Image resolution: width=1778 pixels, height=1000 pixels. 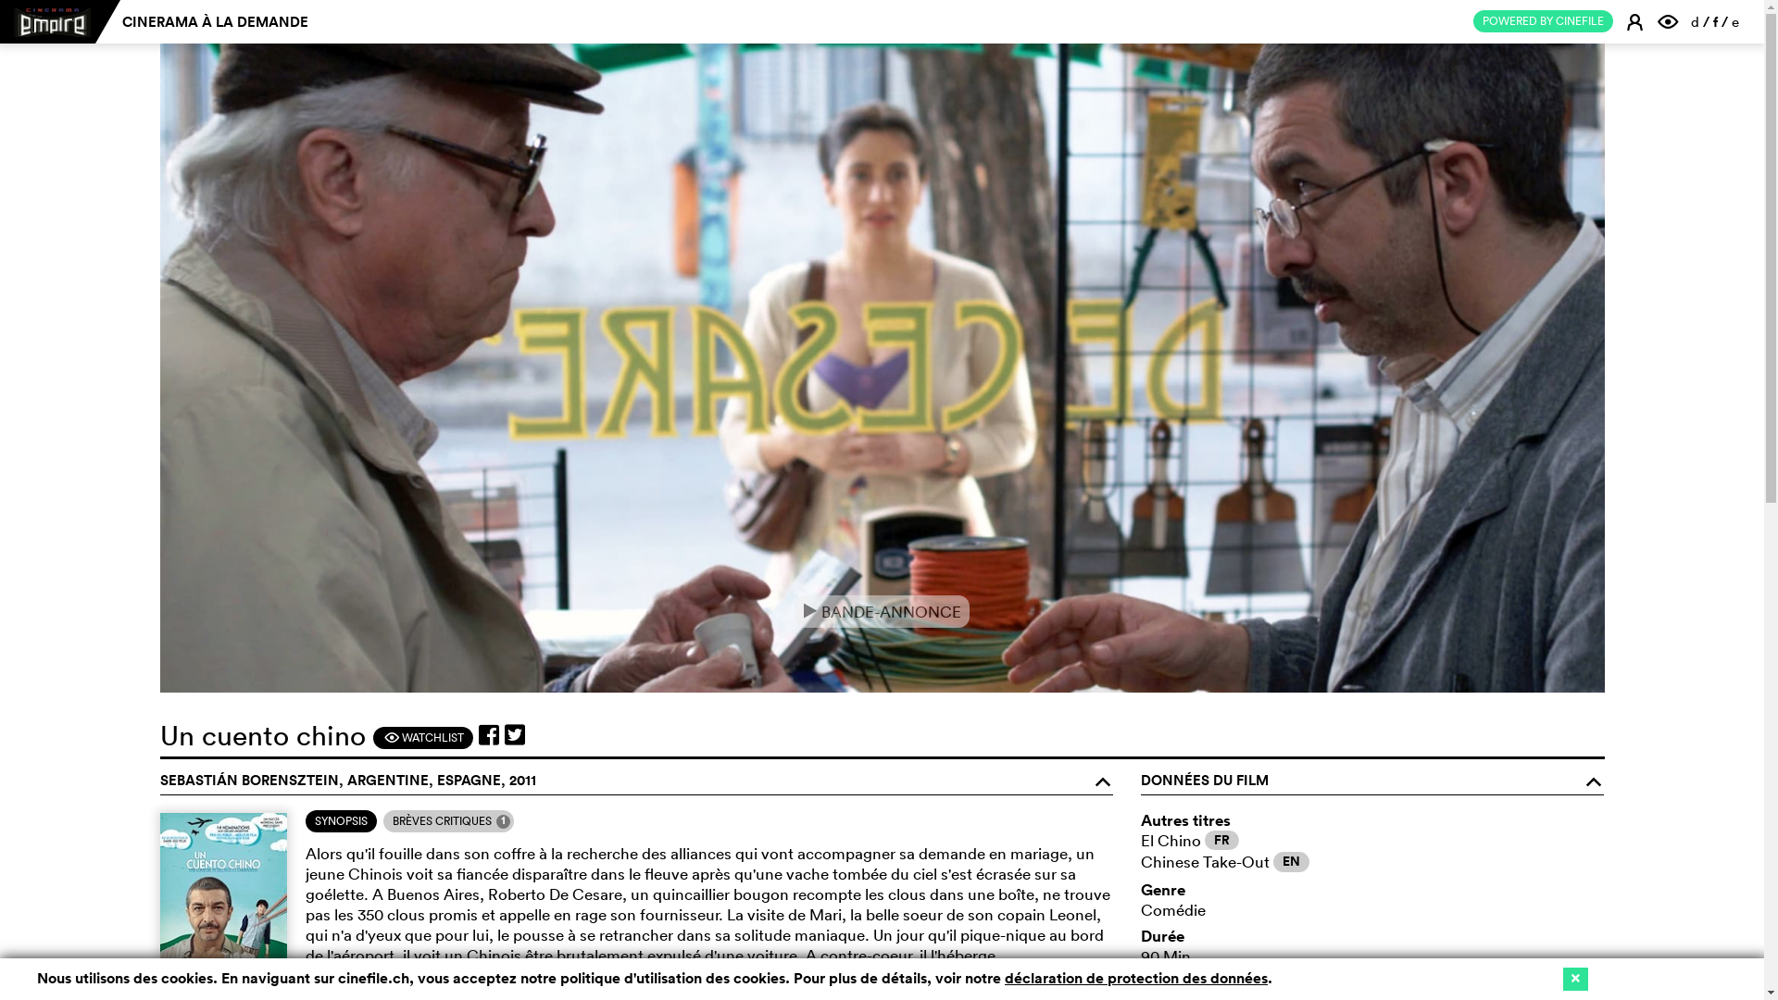 What do you see at coordinates (422, 738) in the screenshot?
I see `F WATCHLIST` at bounding box center [422, 738].